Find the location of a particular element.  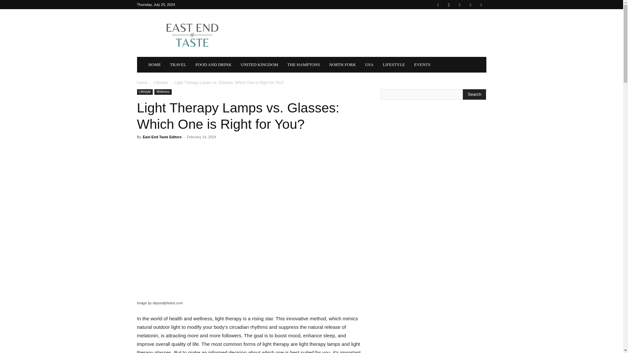

Instagram is located at coordinates (449, 5).